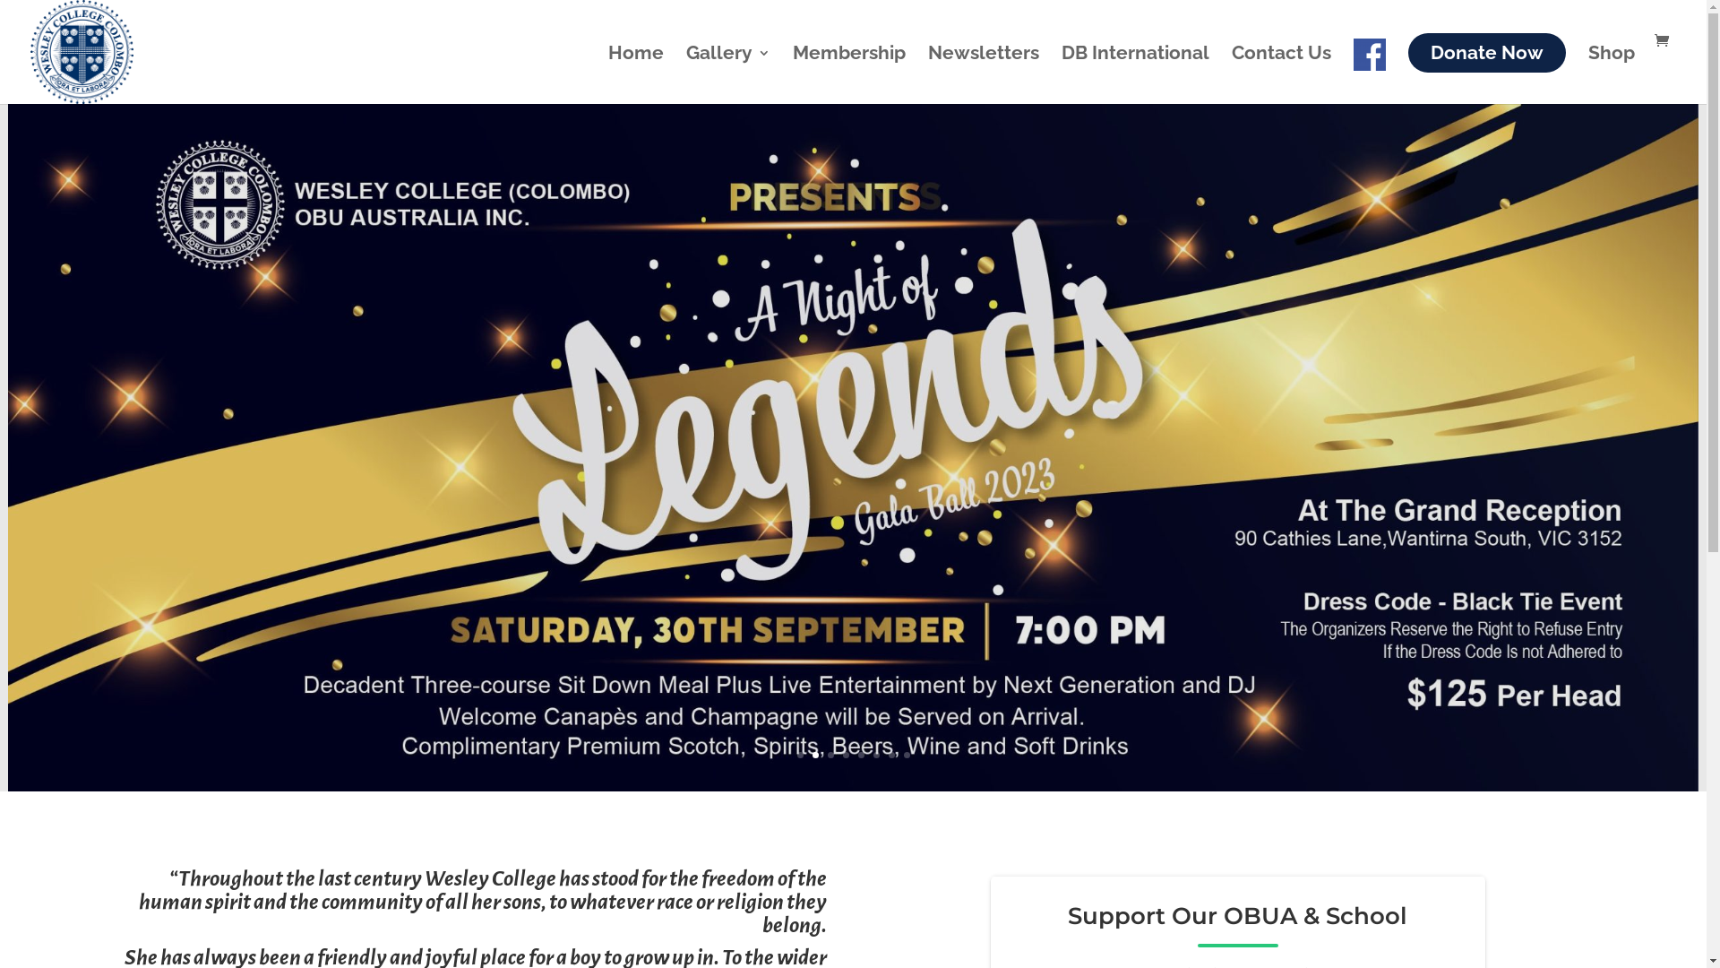 This screenshot has width=1720, height=968. What do you see at coordinates (876, 755) in the screenshot?
I see `6` at bounding box center [876, 755].